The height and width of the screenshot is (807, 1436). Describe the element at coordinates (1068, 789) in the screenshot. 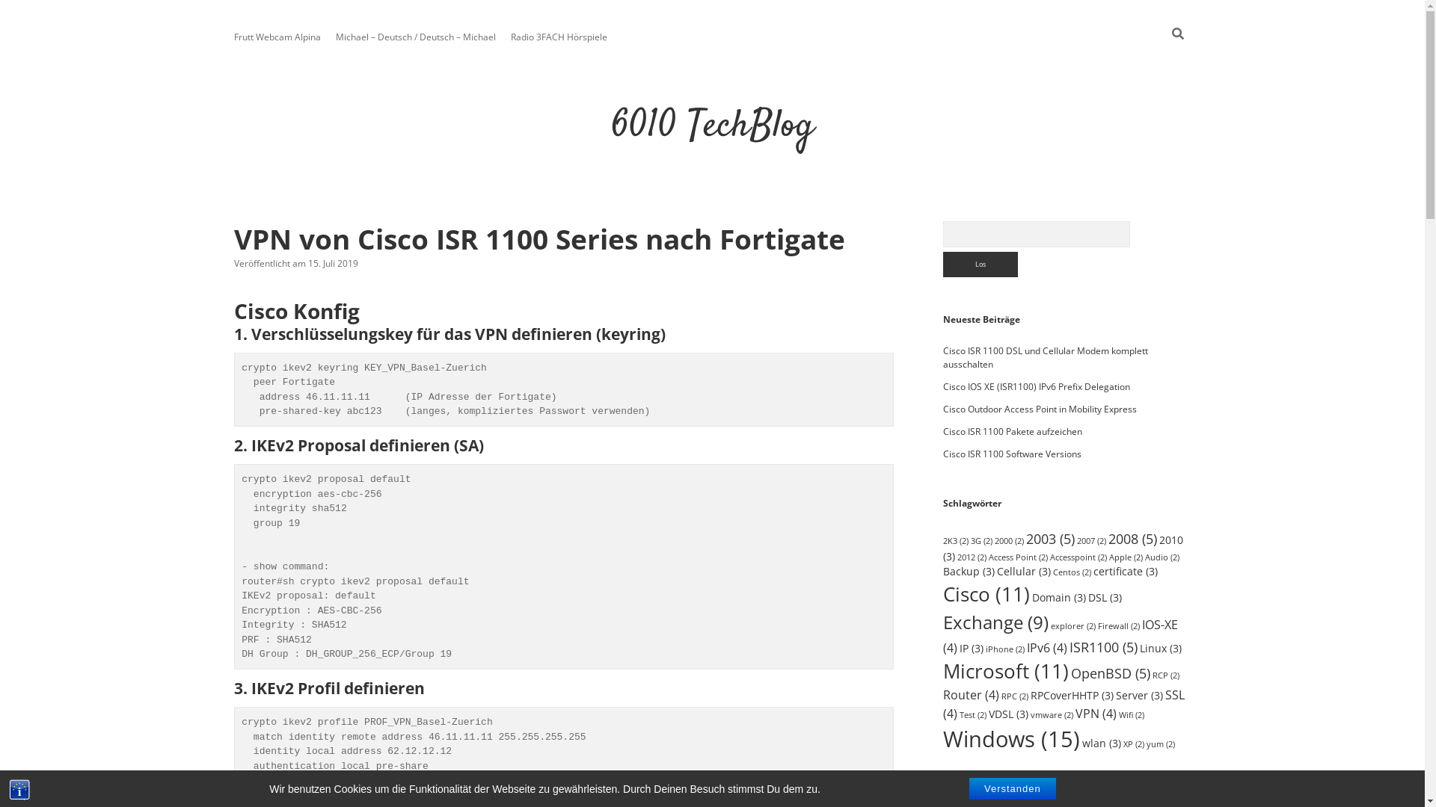

I see `-` at that location.